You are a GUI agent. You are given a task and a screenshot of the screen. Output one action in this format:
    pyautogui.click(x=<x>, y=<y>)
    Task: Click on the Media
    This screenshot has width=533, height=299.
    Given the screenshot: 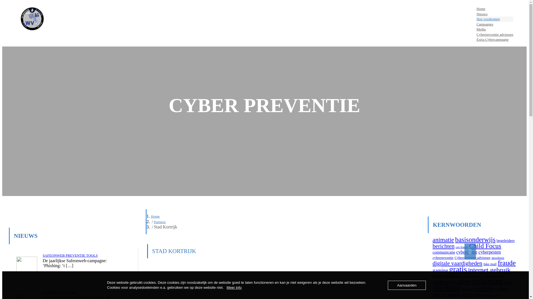 What is the action you would take?
    pyautogui.click(x=495, y=29)
    